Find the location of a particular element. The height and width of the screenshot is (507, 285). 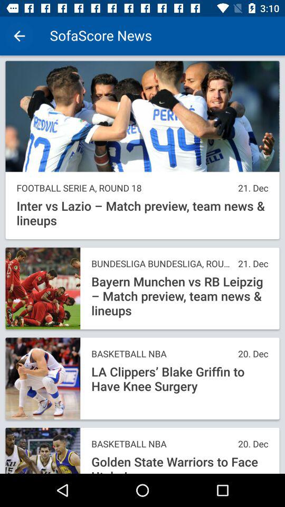

flip until the football serie a icon is located at coordinates (125, 188).